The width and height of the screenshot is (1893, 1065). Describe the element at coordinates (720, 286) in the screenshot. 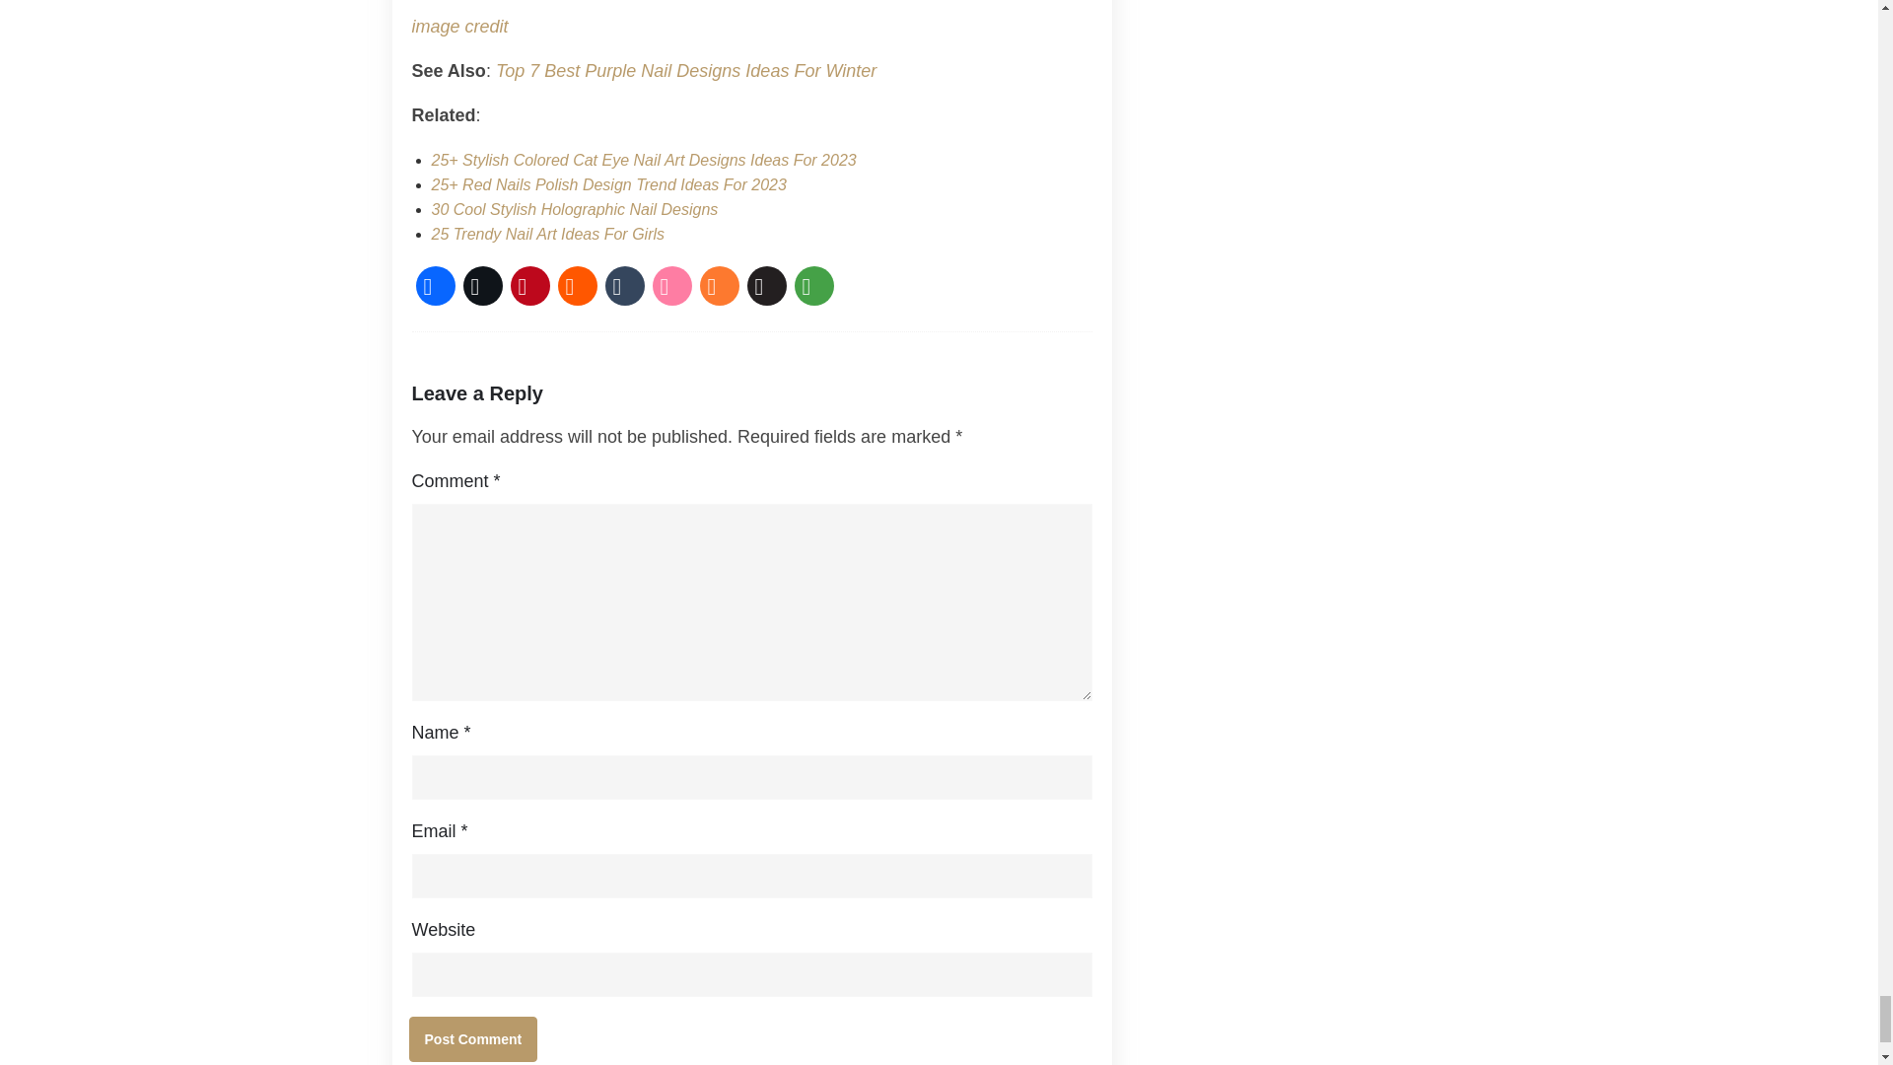

I see `Blogger Post` at that location.